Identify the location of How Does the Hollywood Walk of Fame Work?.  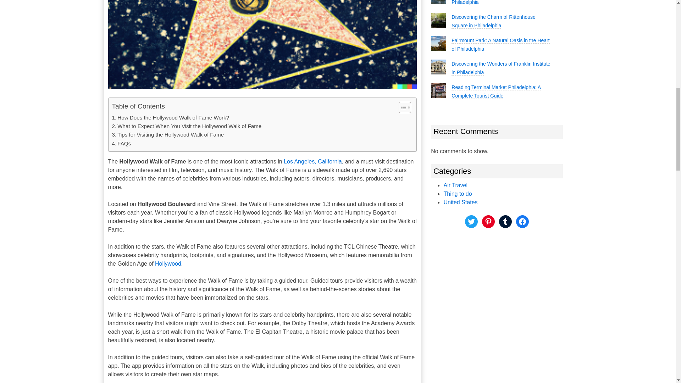
(171, 118).